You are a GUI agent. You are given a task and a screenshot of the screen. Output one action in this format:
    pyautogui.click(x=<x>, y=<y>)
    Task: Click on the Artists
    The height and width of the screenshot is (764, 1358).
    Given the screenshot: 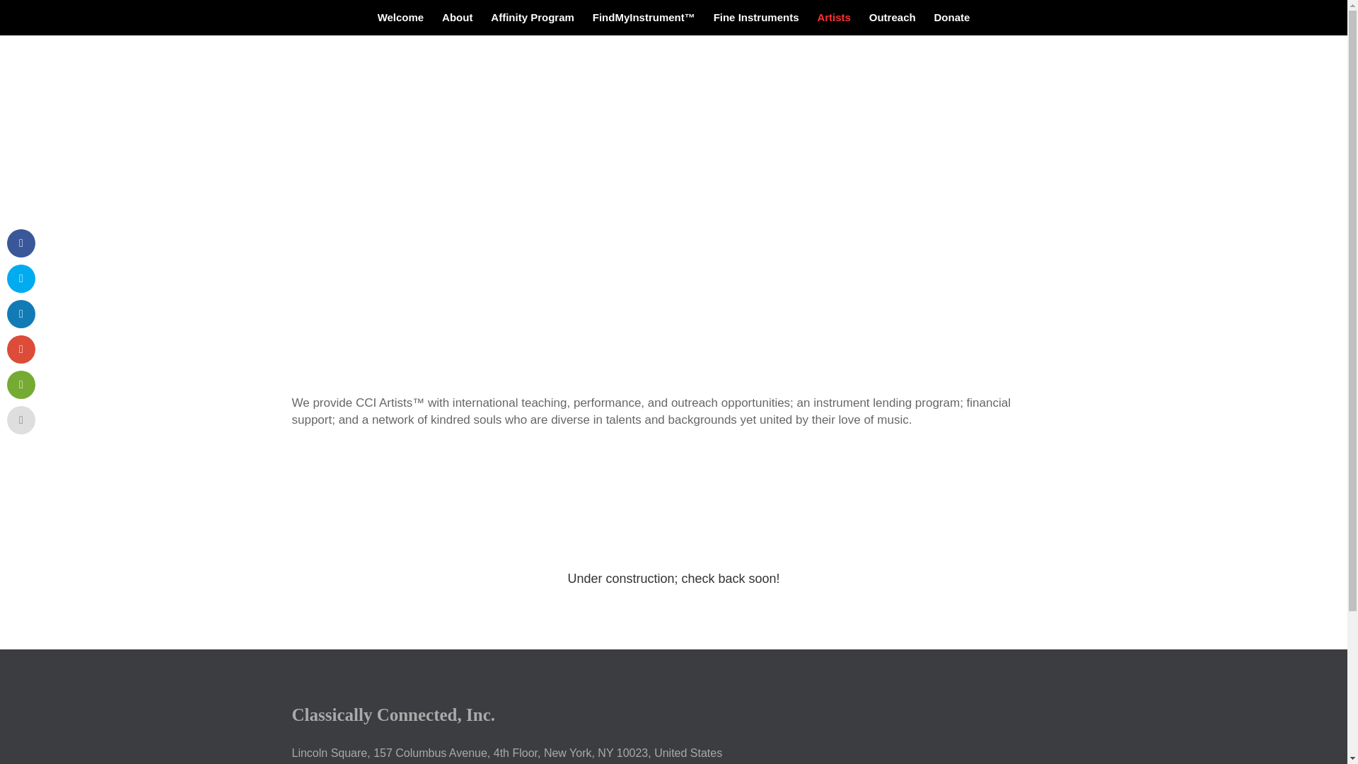 What is the action you would take?
    pyautogui.click(x=834, y=24)
    